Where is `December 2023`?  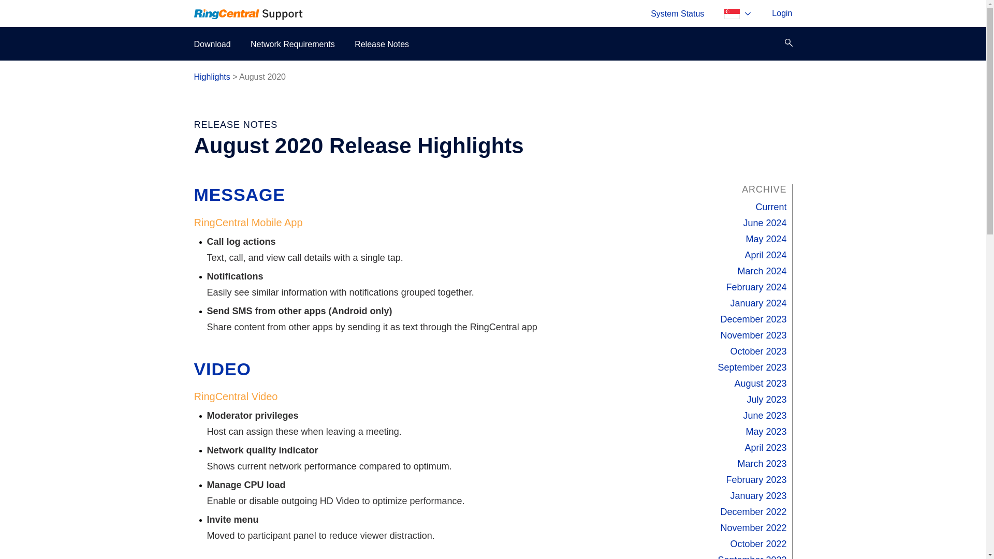
December 2023 is located at coordinates (753, 319).